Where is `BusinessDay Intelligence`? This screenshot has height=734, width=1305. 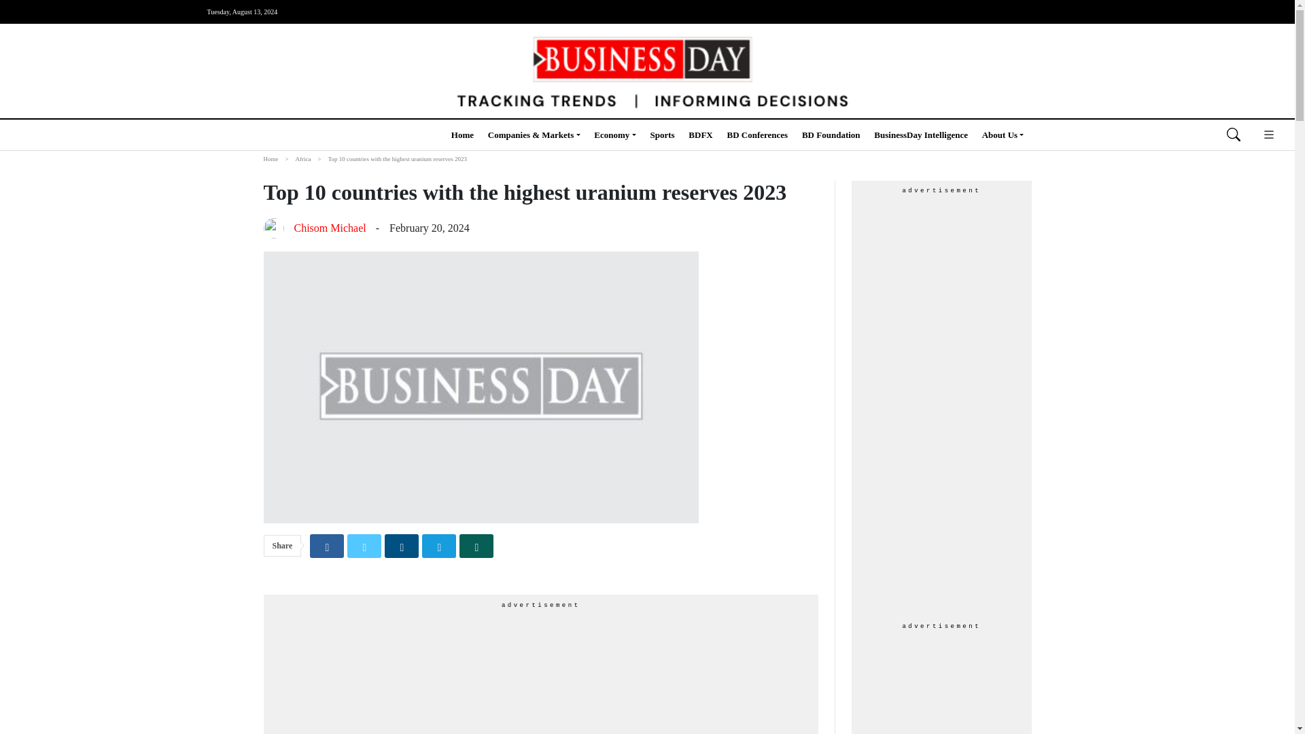 BusinessDay Intelligence is located at coordinates (921, 135).